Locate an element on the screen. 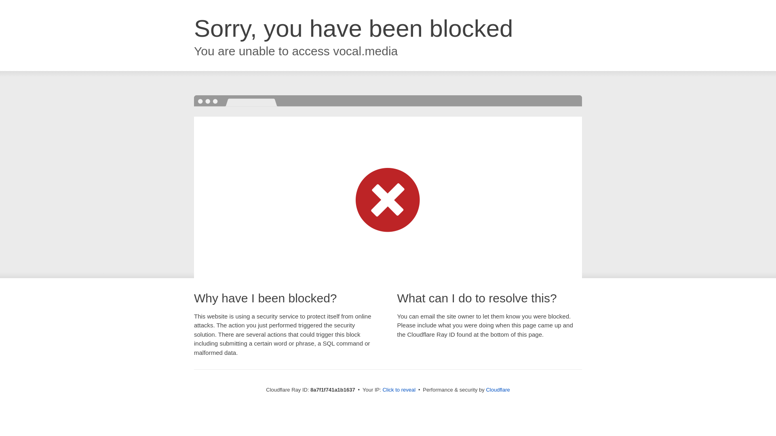 The image size is (776, 436). Click to reveal is located at coordinates (399, 390).